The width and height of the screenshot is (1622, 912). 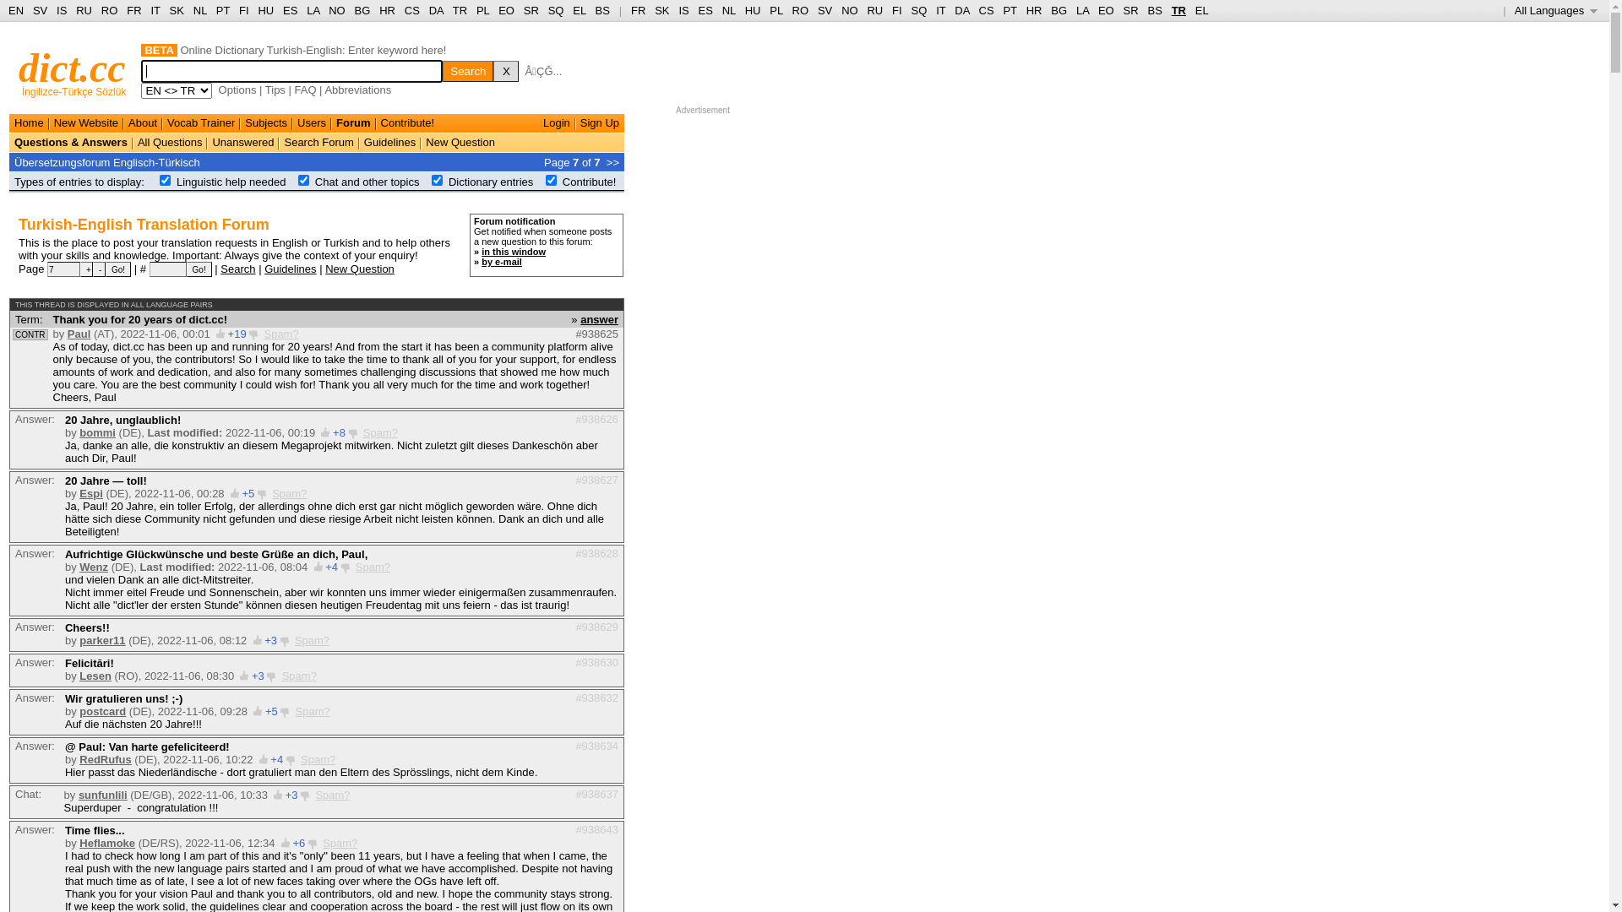 What do you see at coordinates (107, 843) in the screenshot?
I see `Heflamoke` at bounding box center [107, 843].